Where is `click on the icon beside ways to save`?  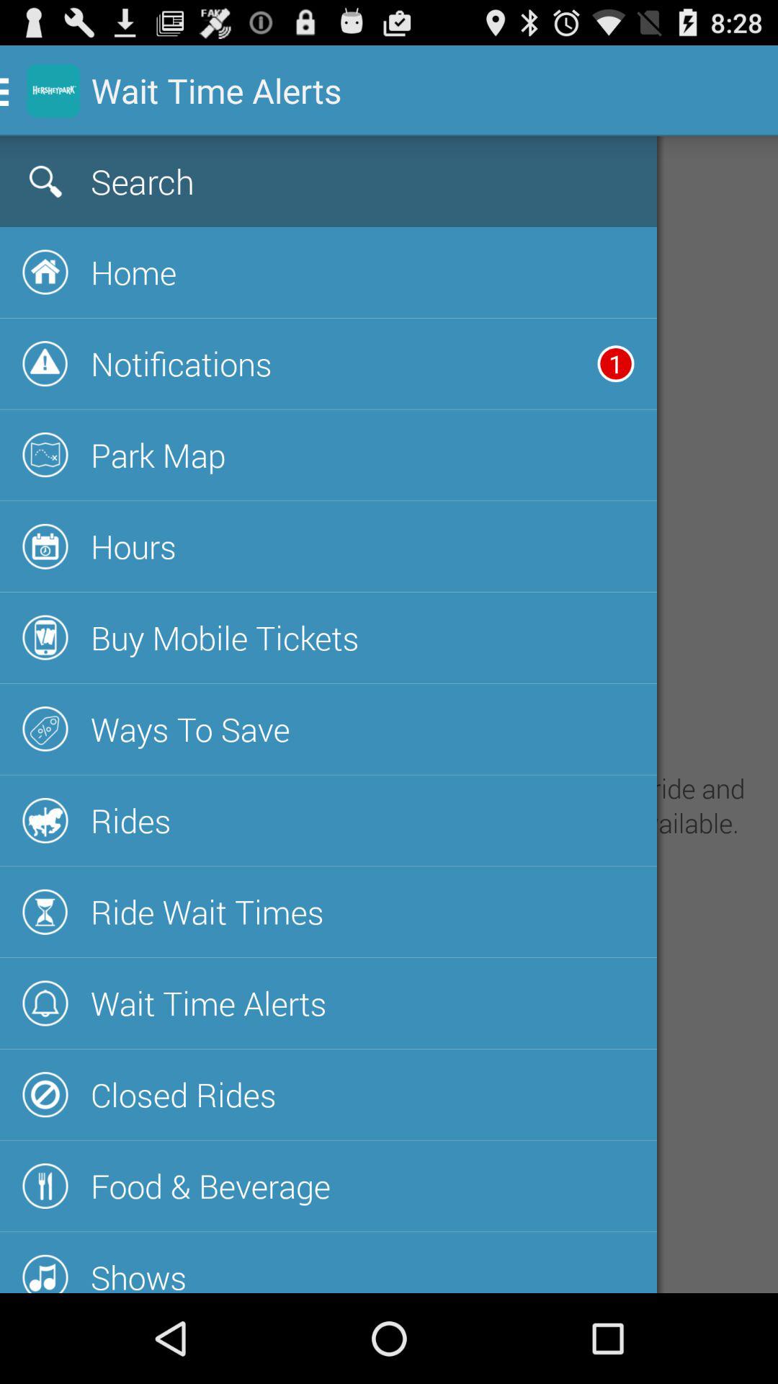
click on the icon beside ways to save is located at coordinates (46, 728).